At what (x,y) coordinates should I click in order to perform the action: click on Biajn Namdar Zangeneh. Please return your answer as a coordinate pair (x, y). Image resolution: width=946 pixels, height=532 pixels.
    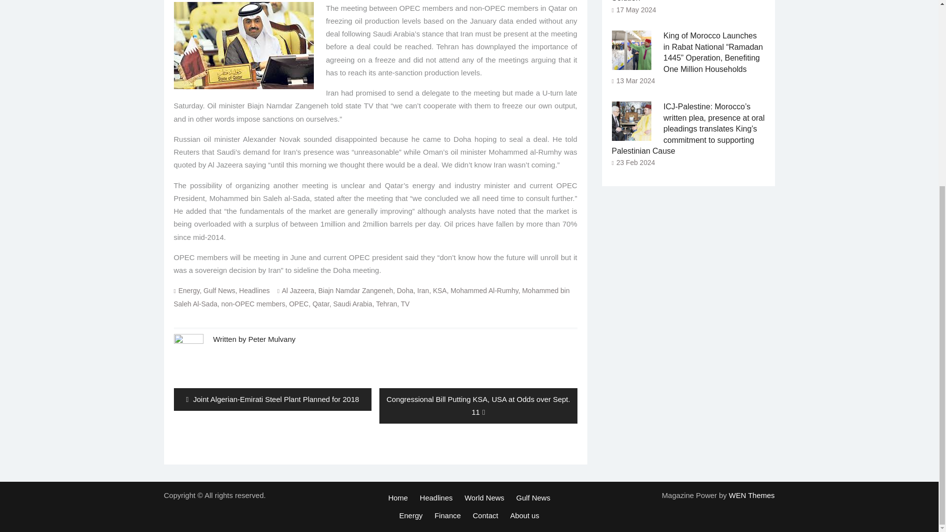
    Looking at the image, I should click on (356, 291).